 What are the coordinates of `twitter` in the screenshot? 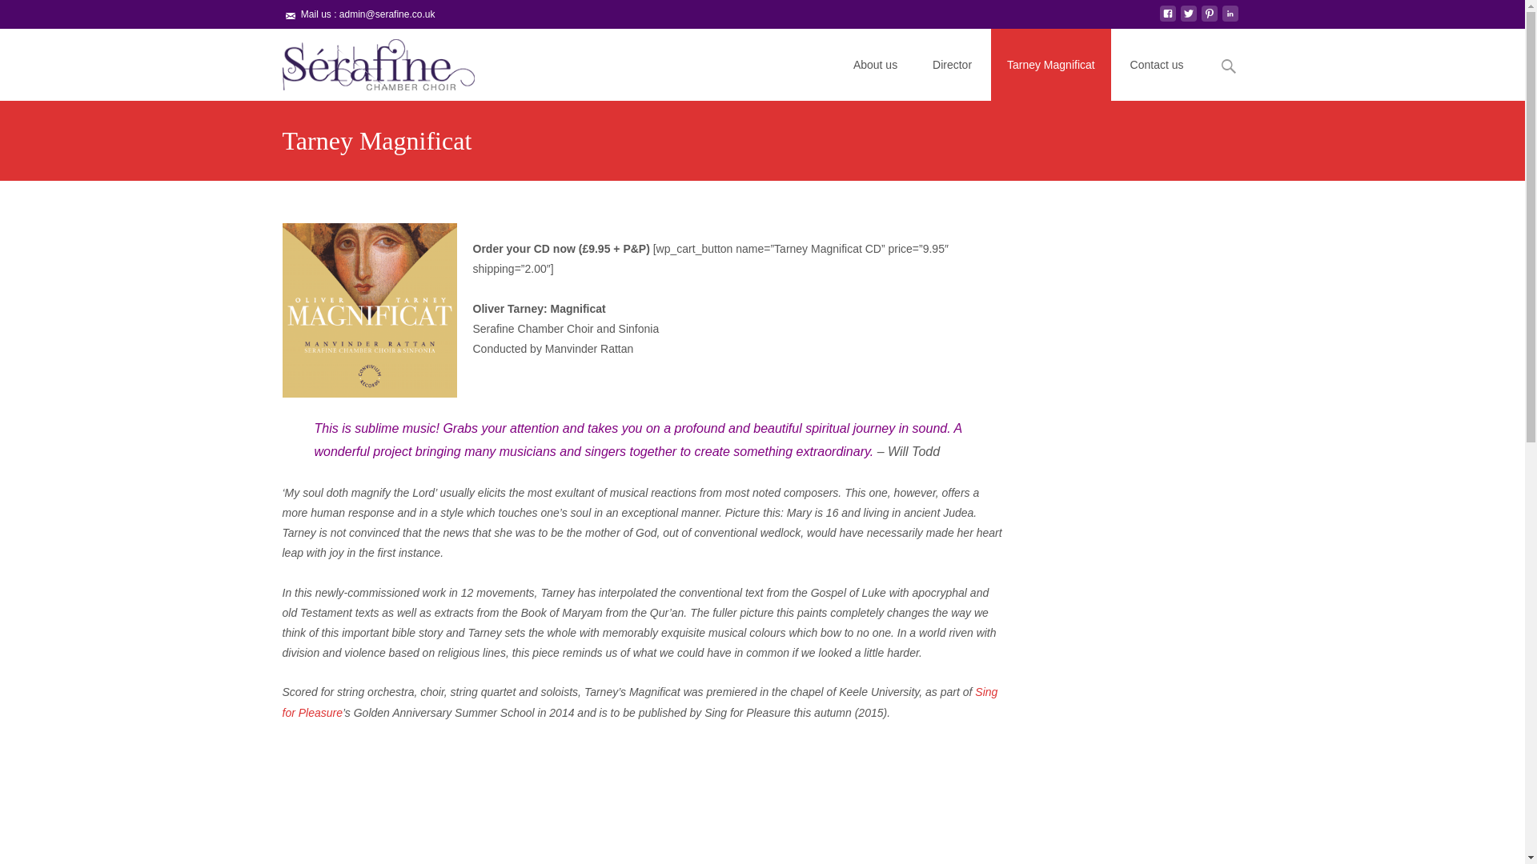 It's located at (1188, 20).